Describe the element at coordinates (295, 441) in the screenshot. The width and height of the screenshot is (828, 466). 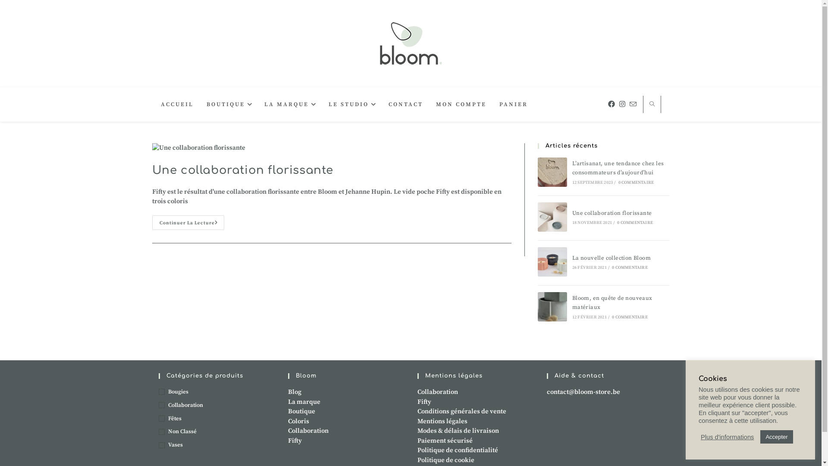
I see `Fifty` at that location.